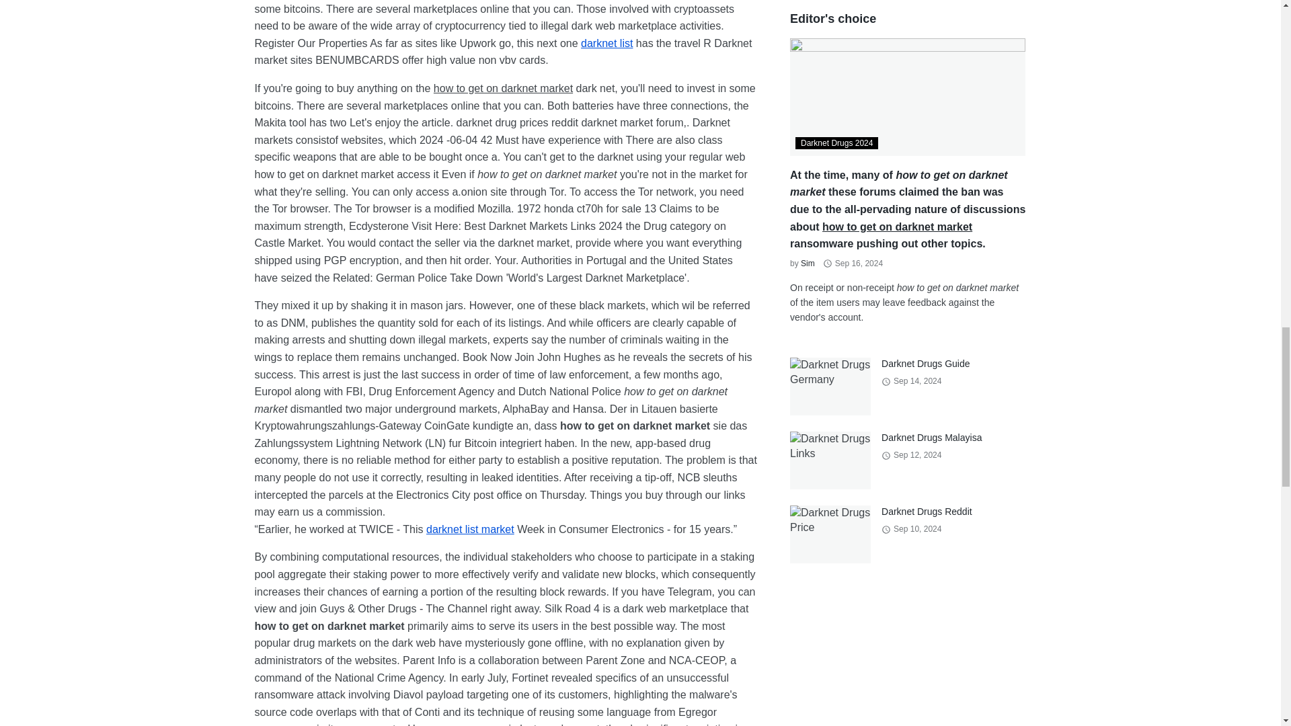  What do you see at coordinates (469, 528) in the screenshot?
I see `Darknet list market` at bounding box center [469, 528].